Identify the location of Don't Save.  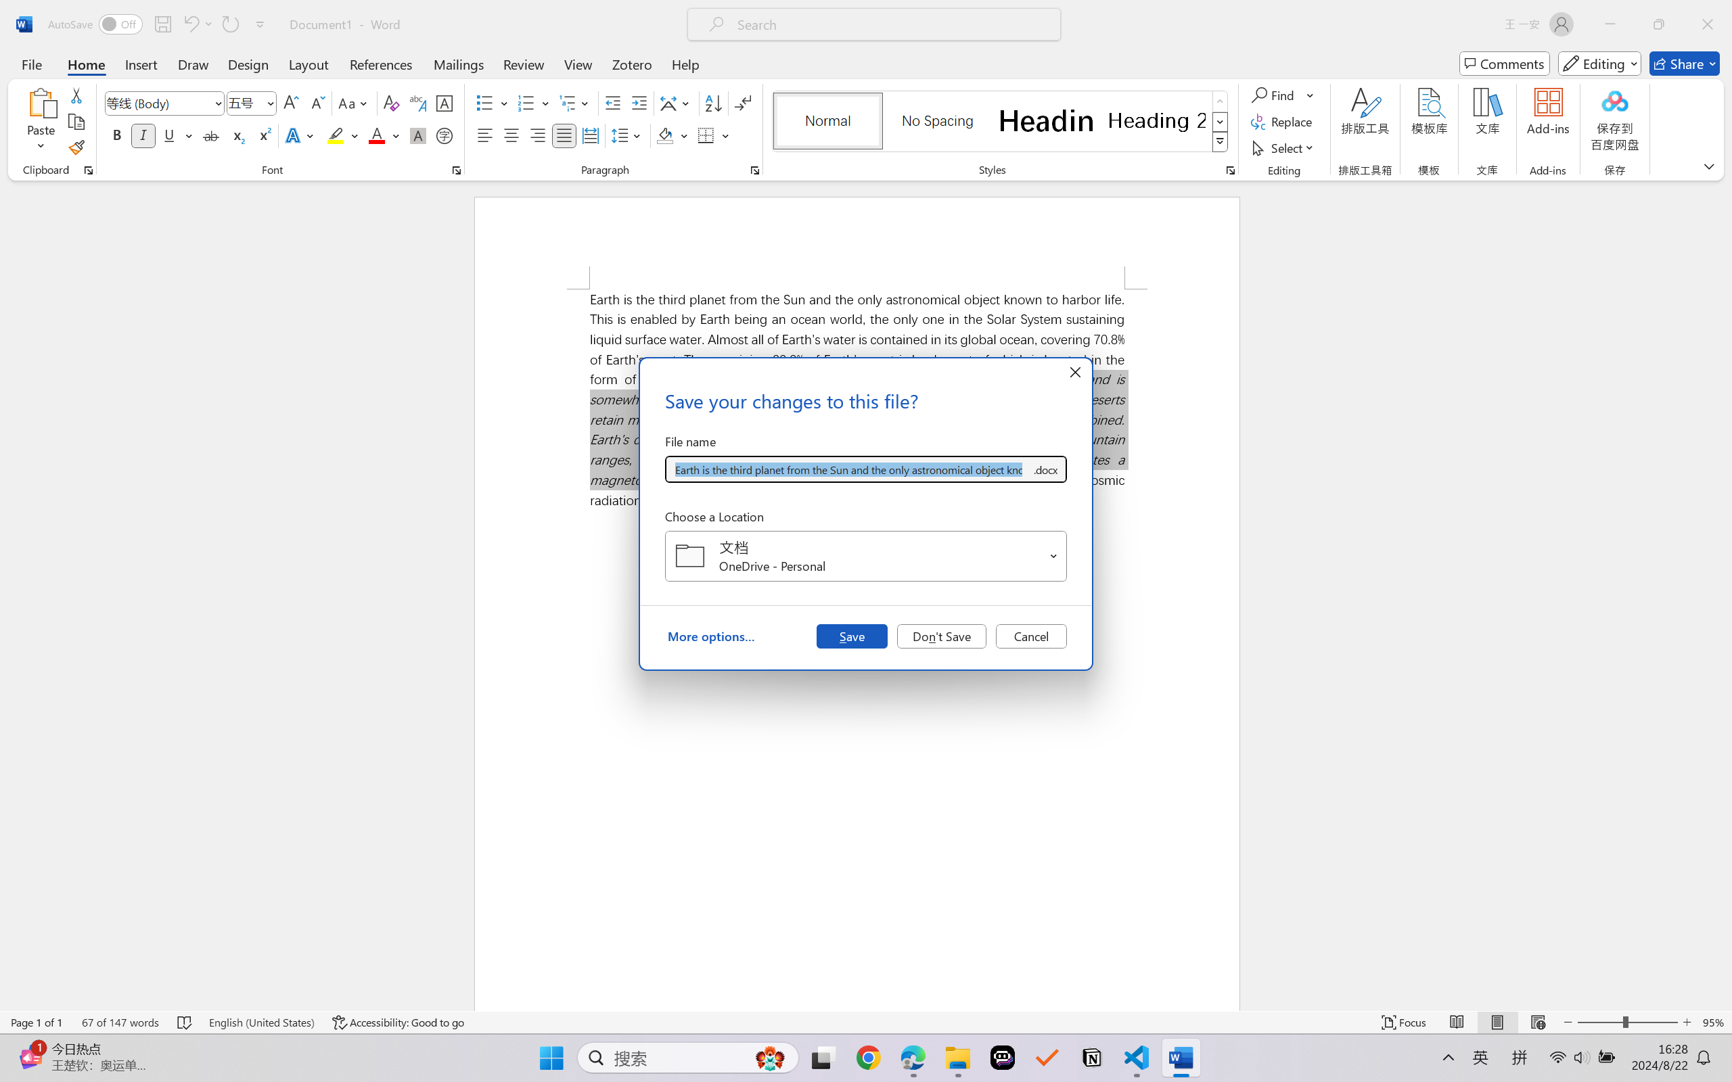
(942, 636).